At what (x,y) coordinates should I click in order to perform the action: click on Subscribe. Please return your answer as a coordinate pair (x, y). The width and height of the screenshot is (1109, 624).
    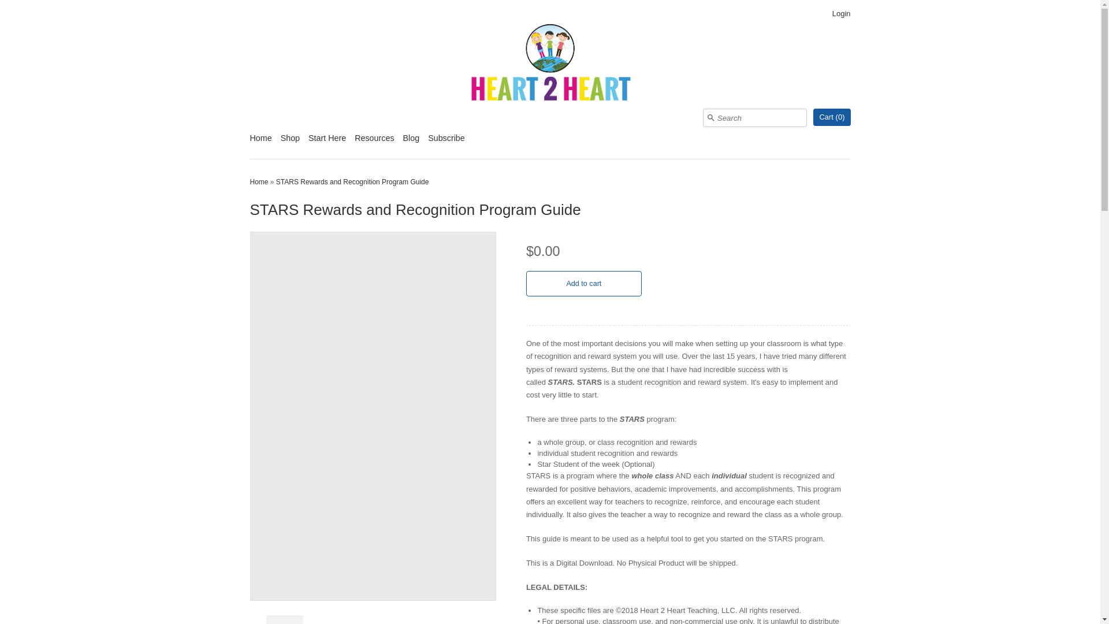
    Looking at the image, I should click on (446, 142).